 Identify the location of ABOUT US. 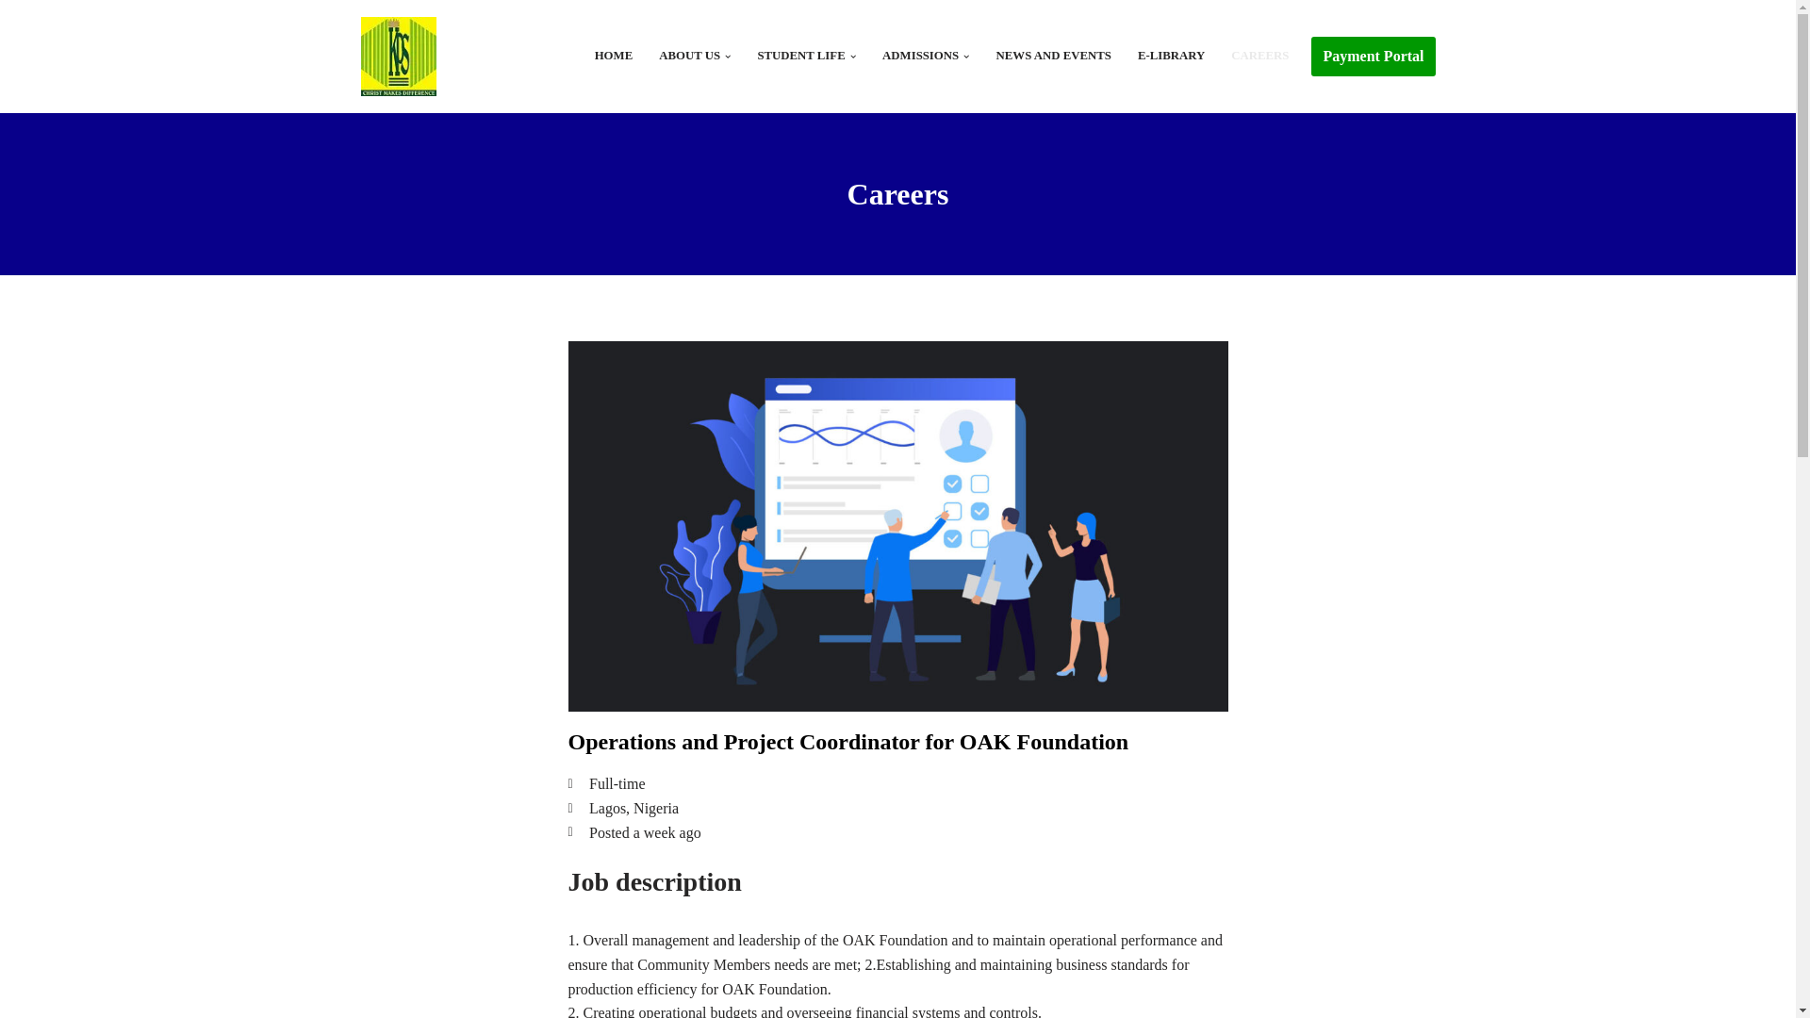
(689, 57).